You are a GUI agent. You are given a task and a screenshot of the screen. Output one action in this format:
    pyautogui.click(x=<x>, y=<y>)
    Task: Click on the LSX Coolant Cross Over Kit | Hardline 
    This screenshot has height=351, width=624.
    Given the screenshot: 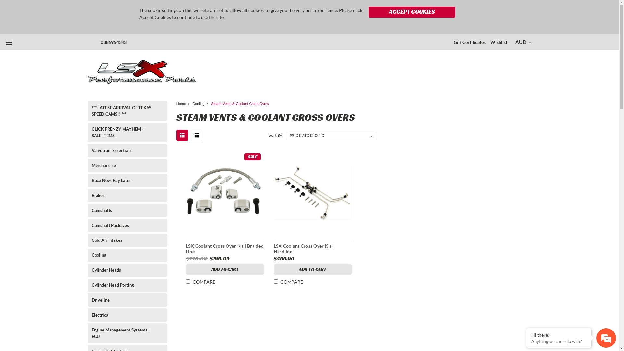 What is the action you would take?
    pyautogui.click(x=313, y=193)
    